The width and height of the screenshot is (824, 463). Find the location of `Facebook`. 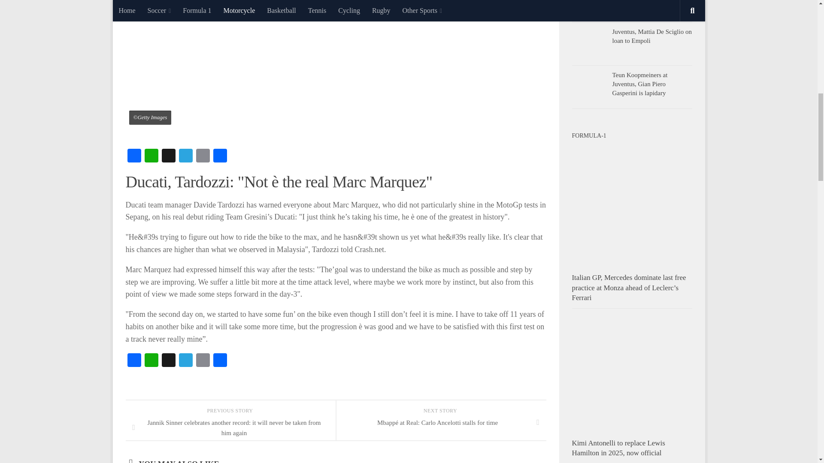

Facebook is located at coordinates (134, 156).